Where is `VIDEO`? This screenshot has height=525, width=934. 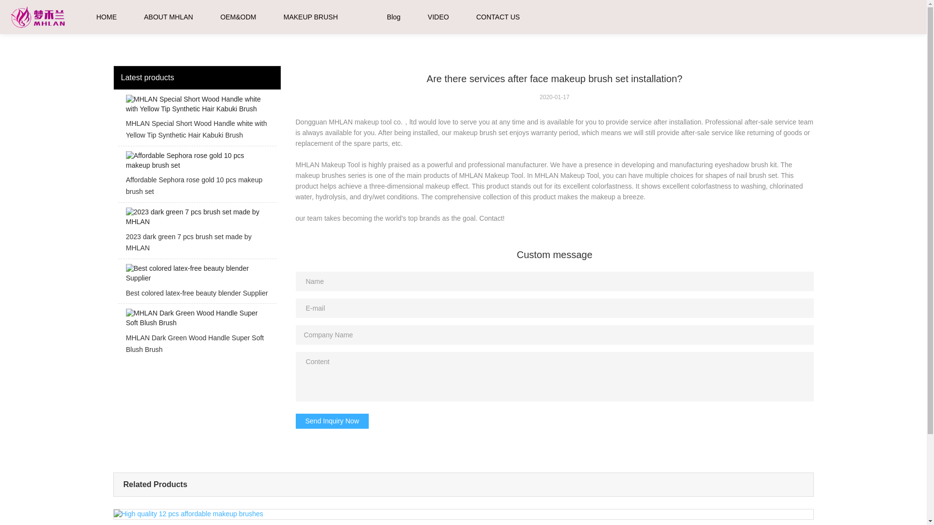 VIDEO is located at coordinates (438, 17).